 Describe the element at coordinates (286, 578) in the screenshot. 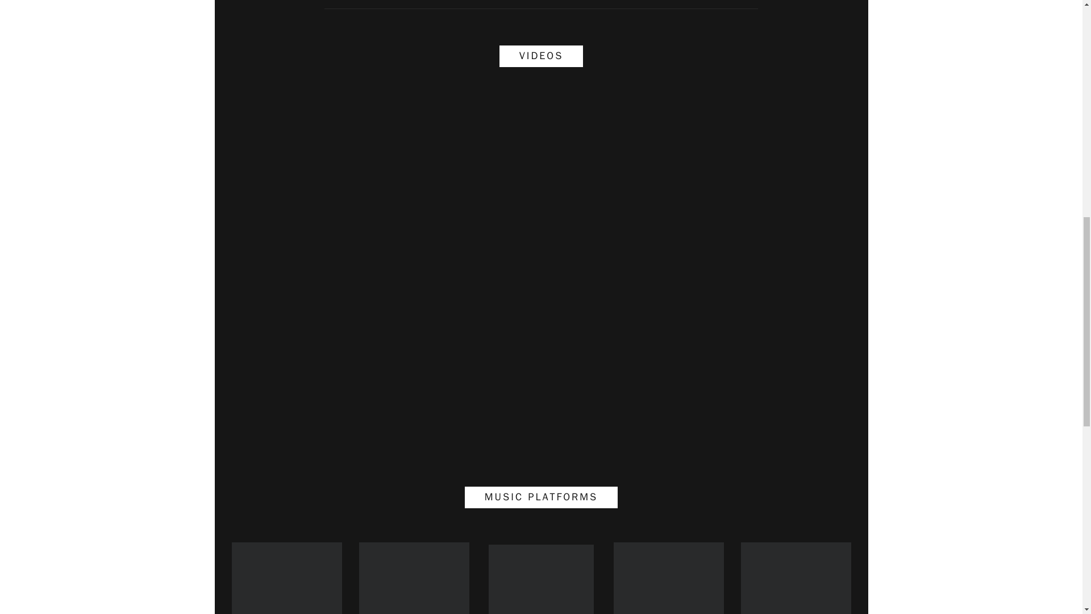

I see `Spotify` at that location.